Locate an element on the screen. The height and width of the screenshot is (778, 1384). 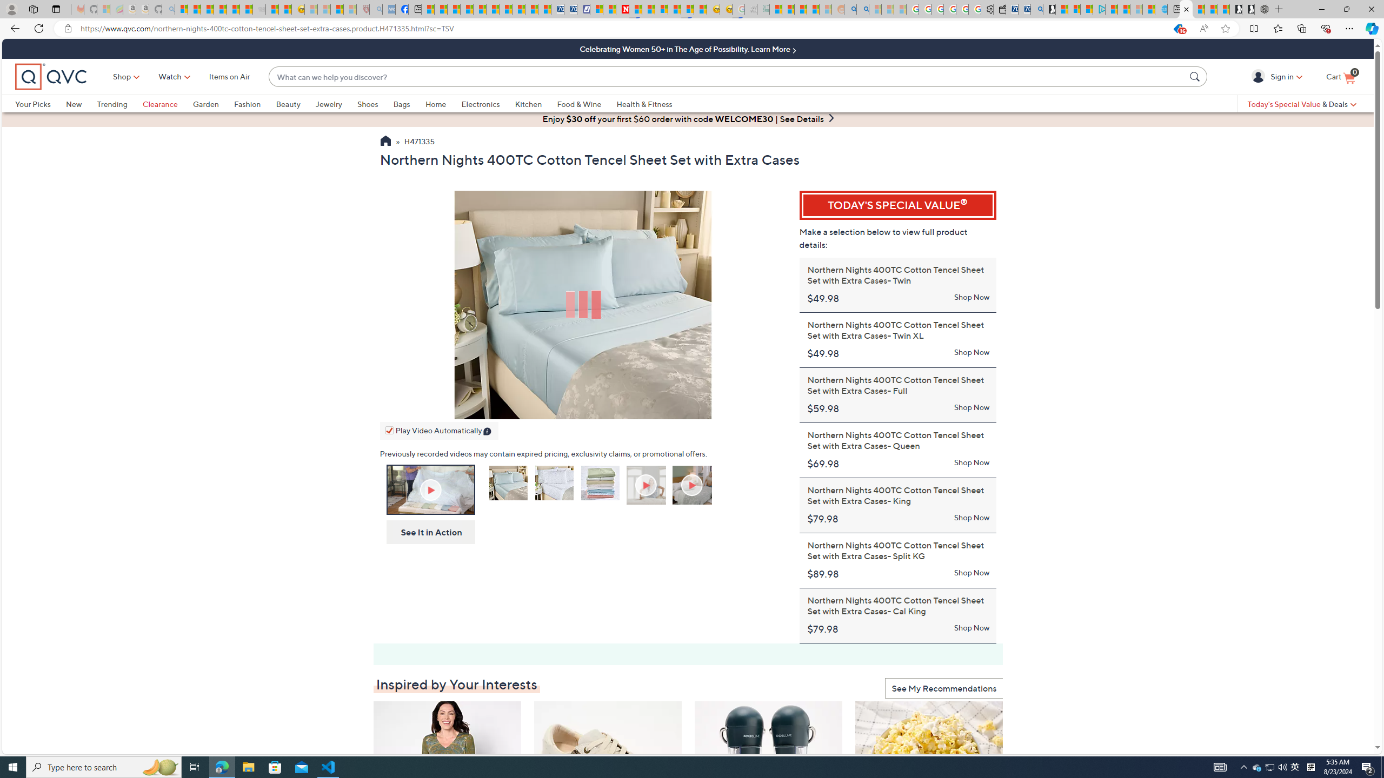
KOCHBLUME Set of 2 Rachet Grinders $19.99 , was, $35.00 is located at coordinates (769, 793).